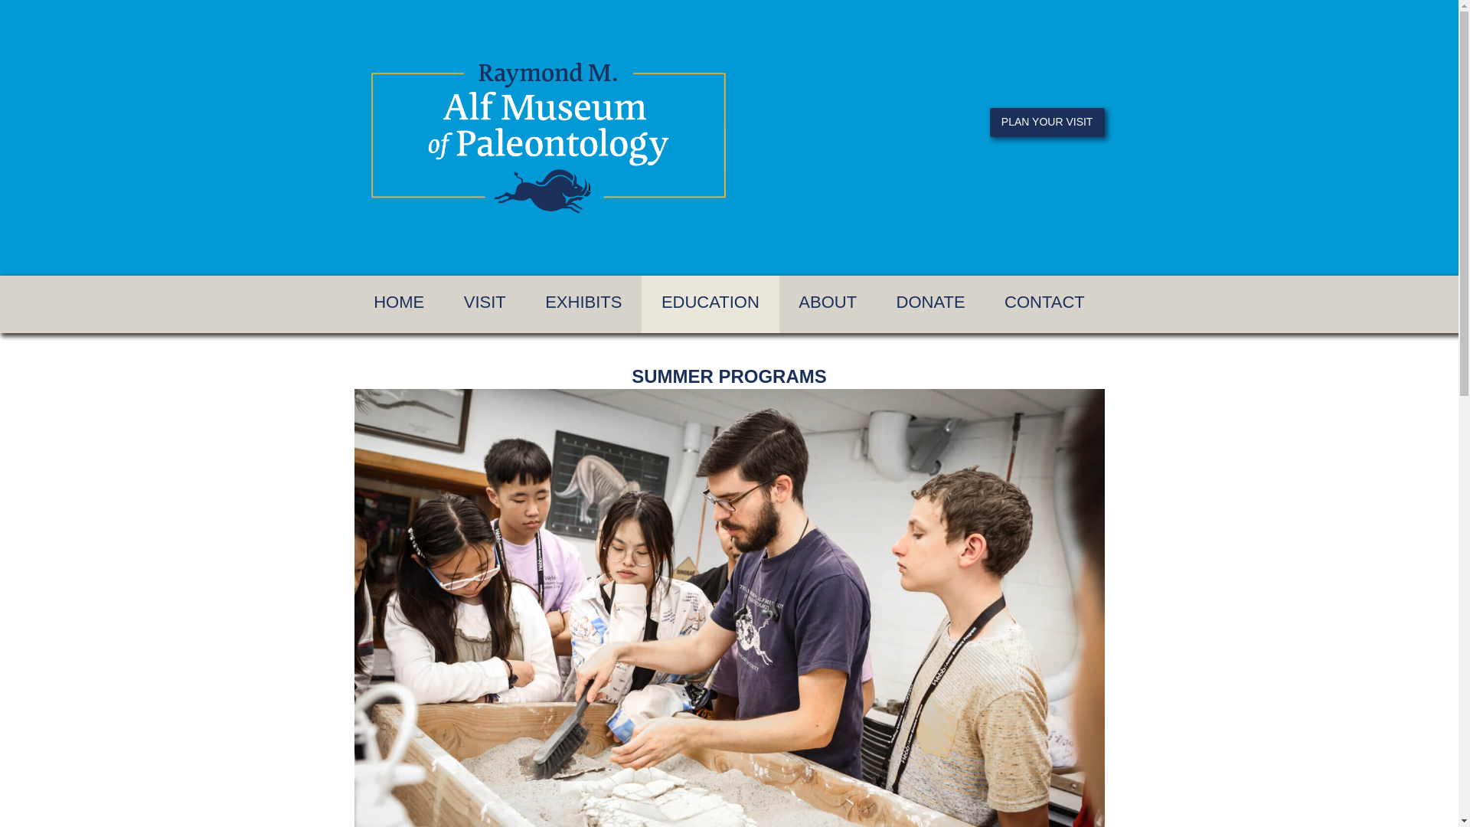 This screenshot has width=1470, height=827. I want to click on ABOUT, so click(827, 304).